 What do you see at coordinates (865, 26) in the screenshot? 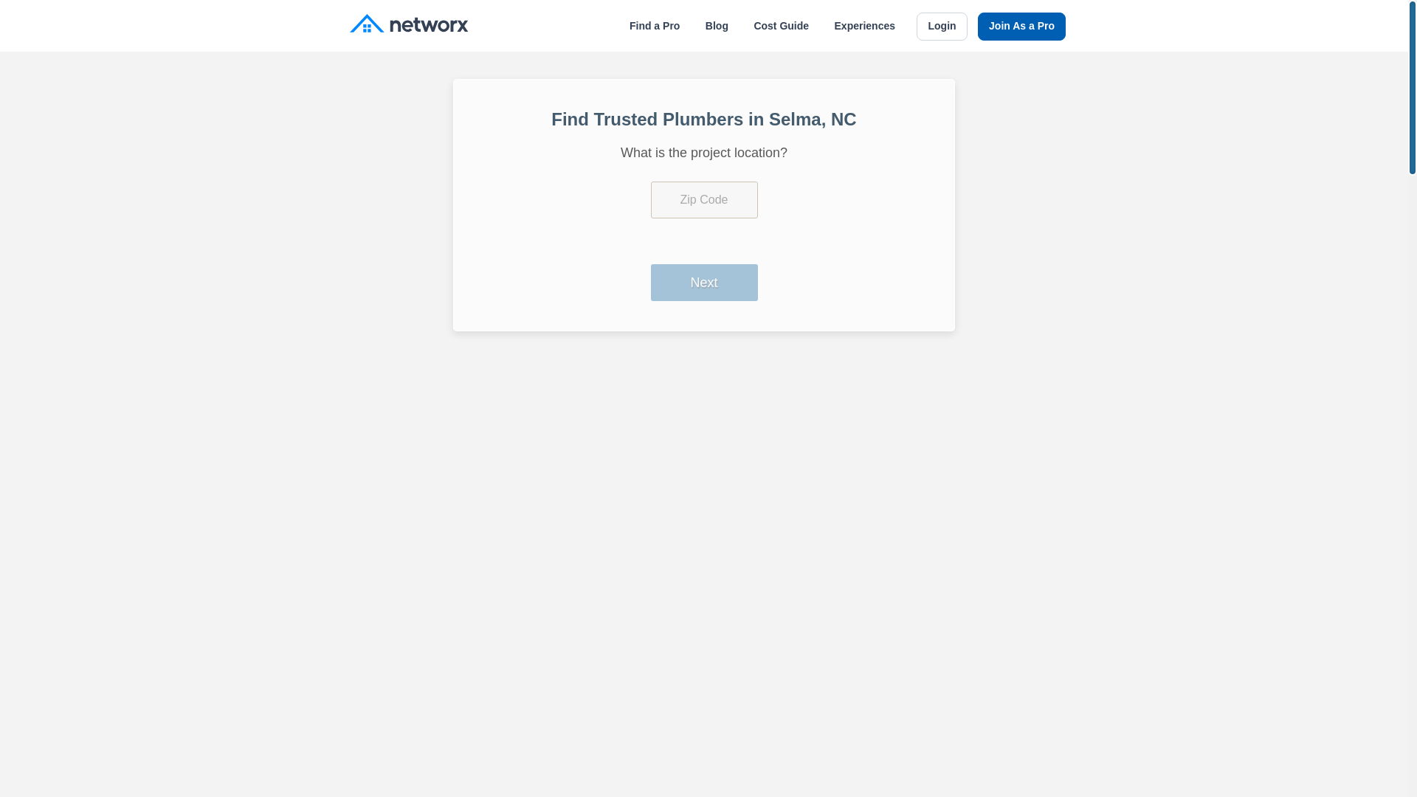
I see `Experiences` at bounding box center [865, 26].